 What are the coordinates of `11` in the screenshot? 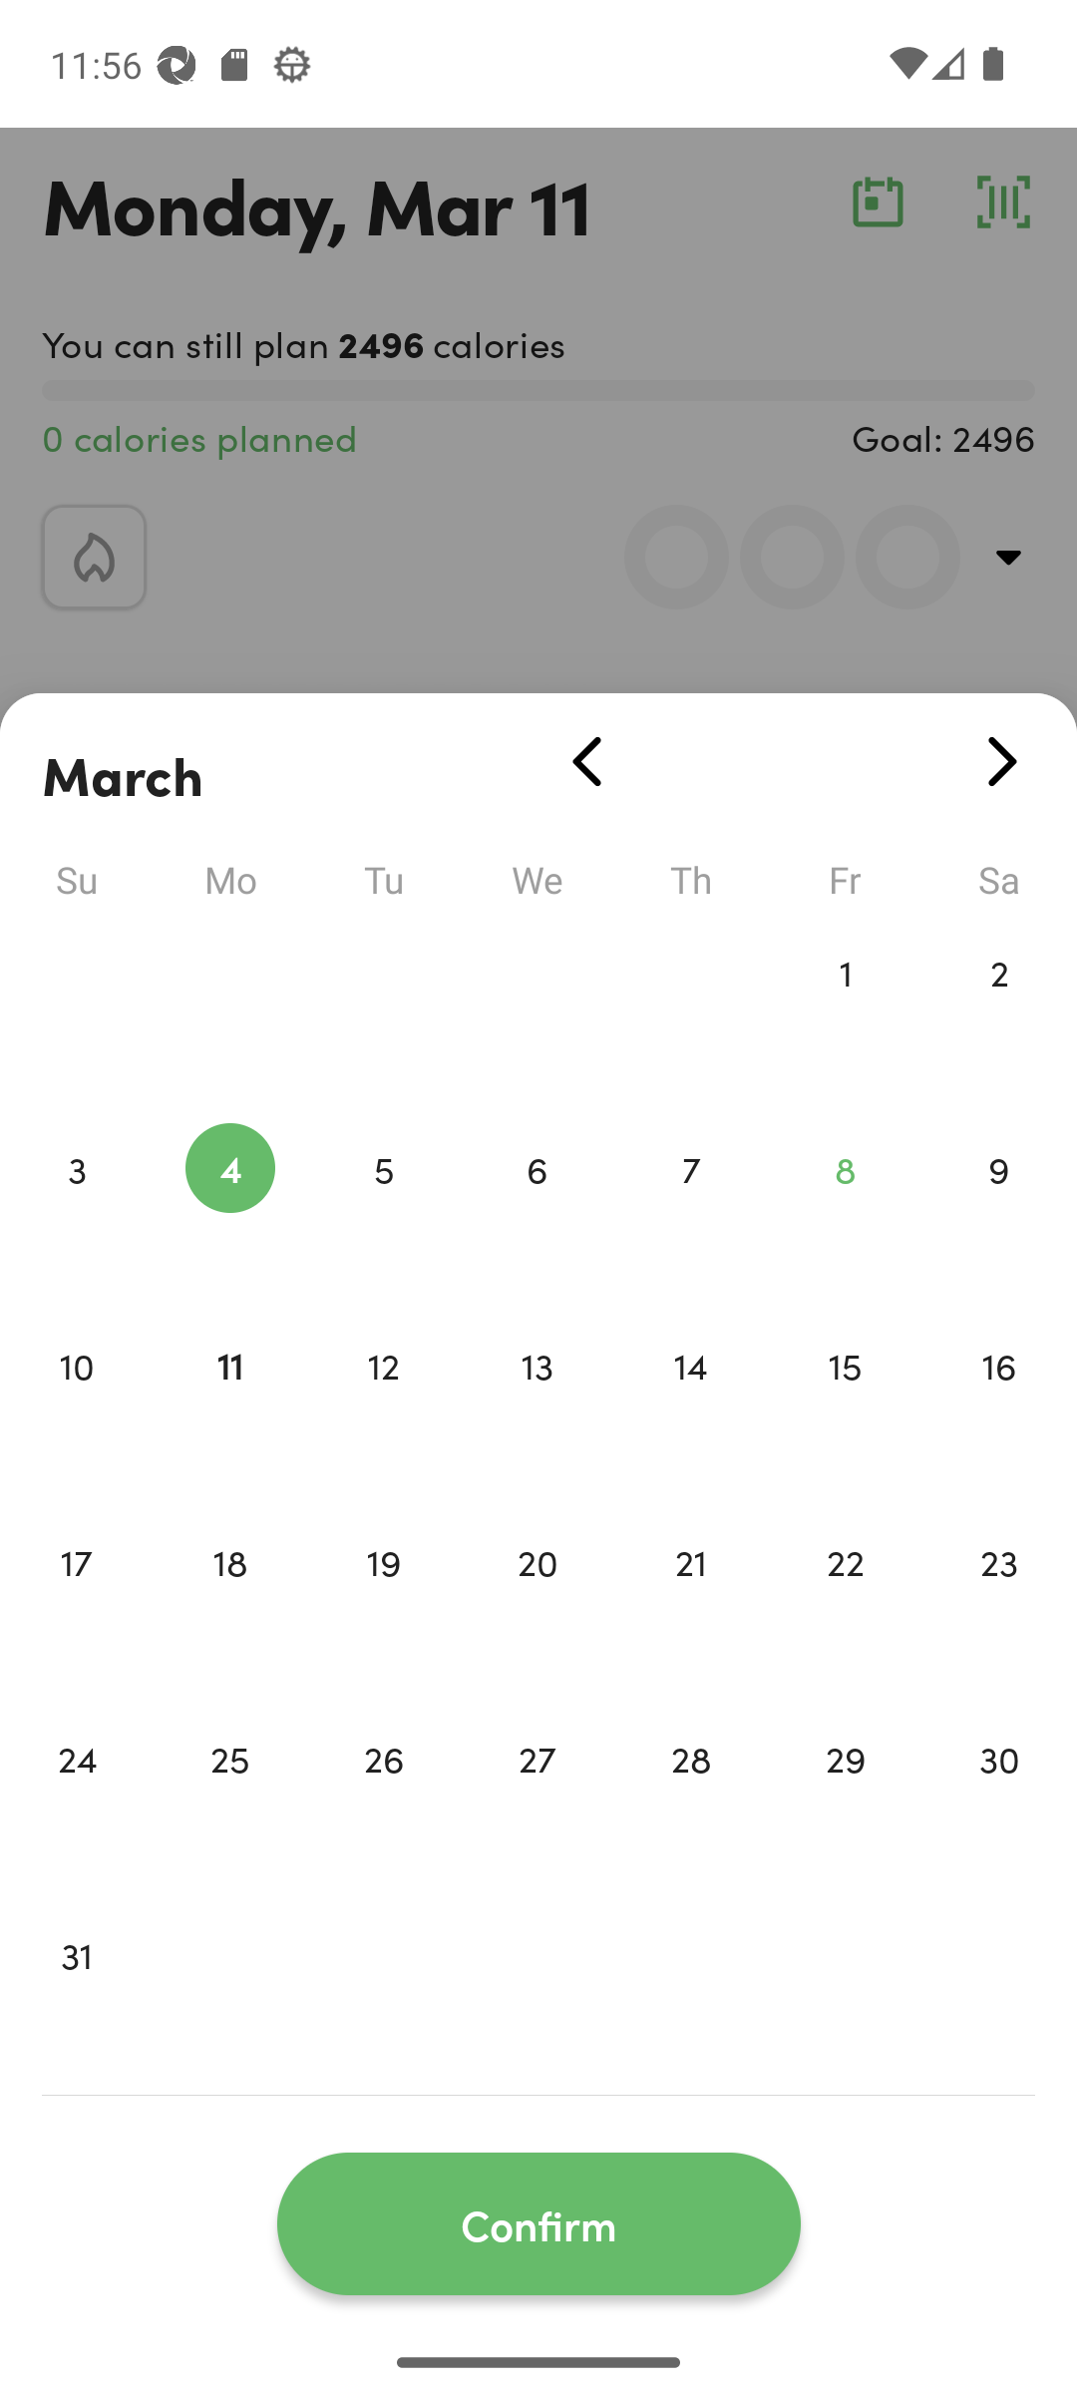 It's located at (229, 1406).